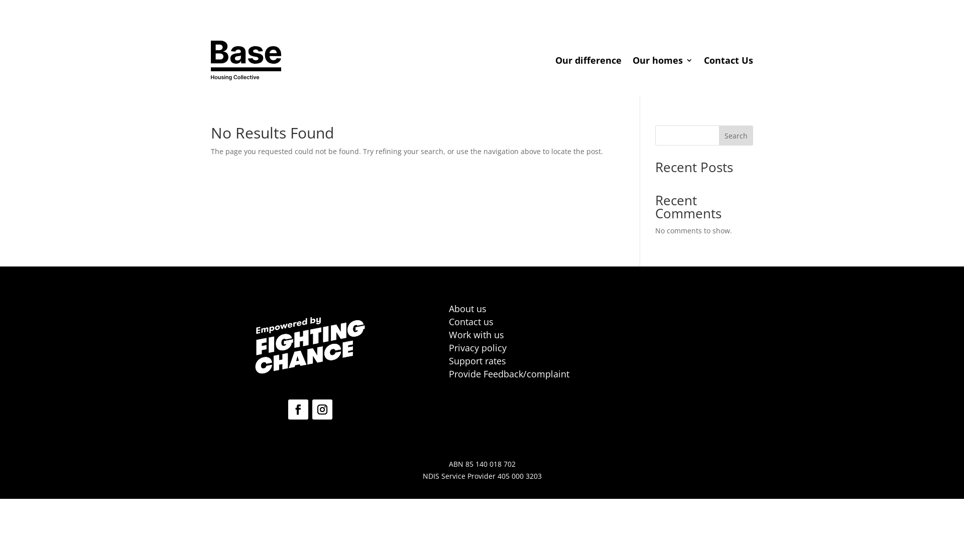 The height and width of the screenshot is (542, 964). I want to click on About us, so click(467, 309).